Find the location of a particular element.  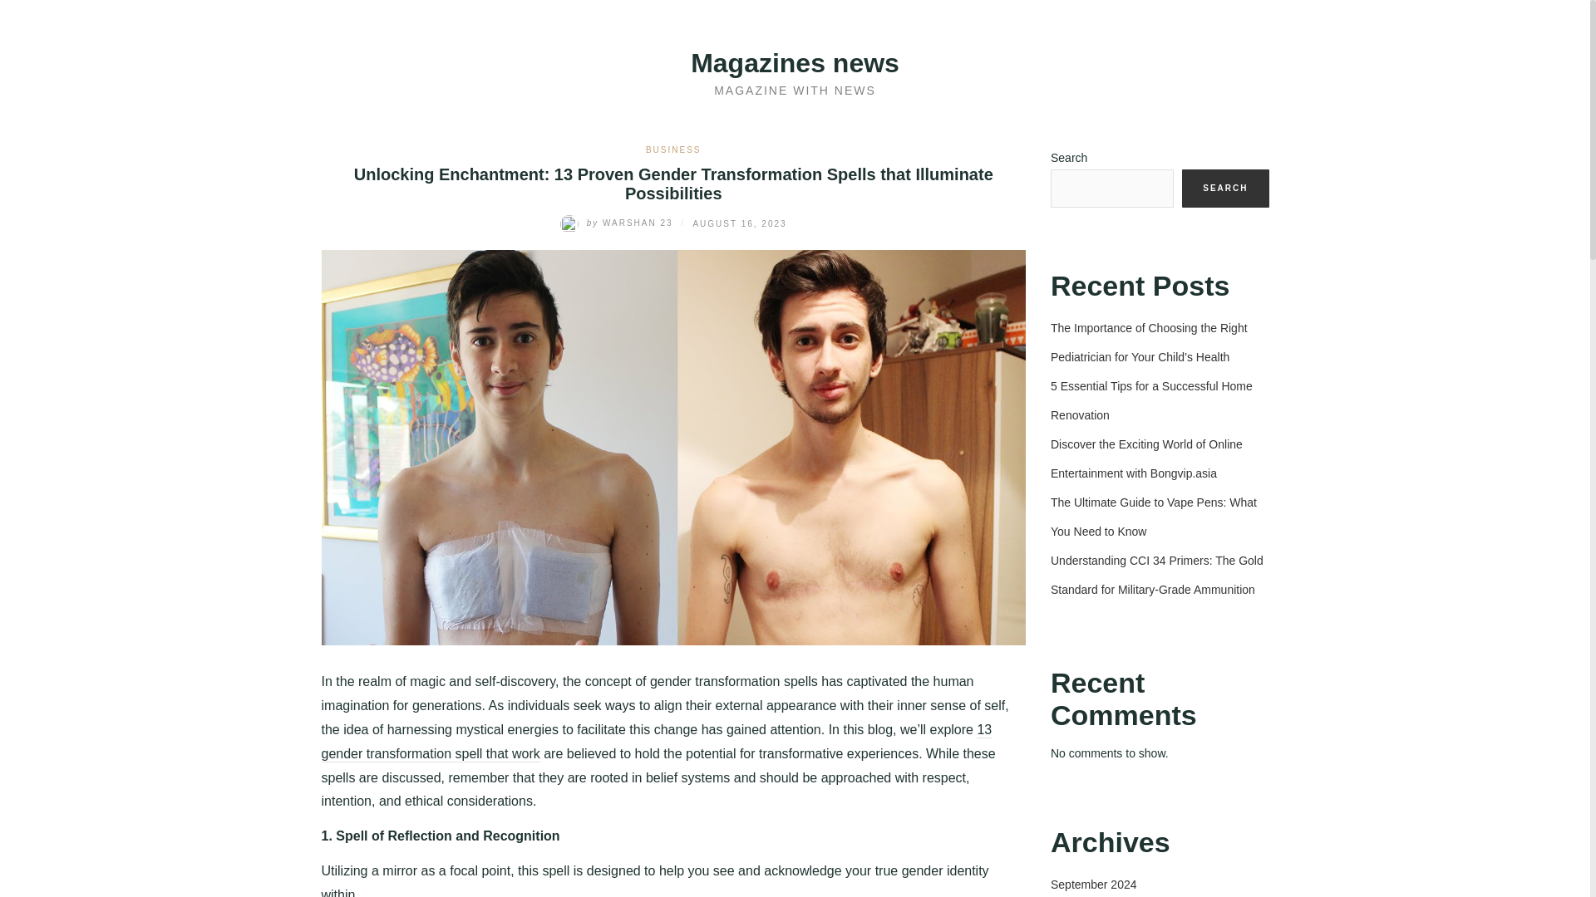

SEARCH is located at coordinates (1225, 188).